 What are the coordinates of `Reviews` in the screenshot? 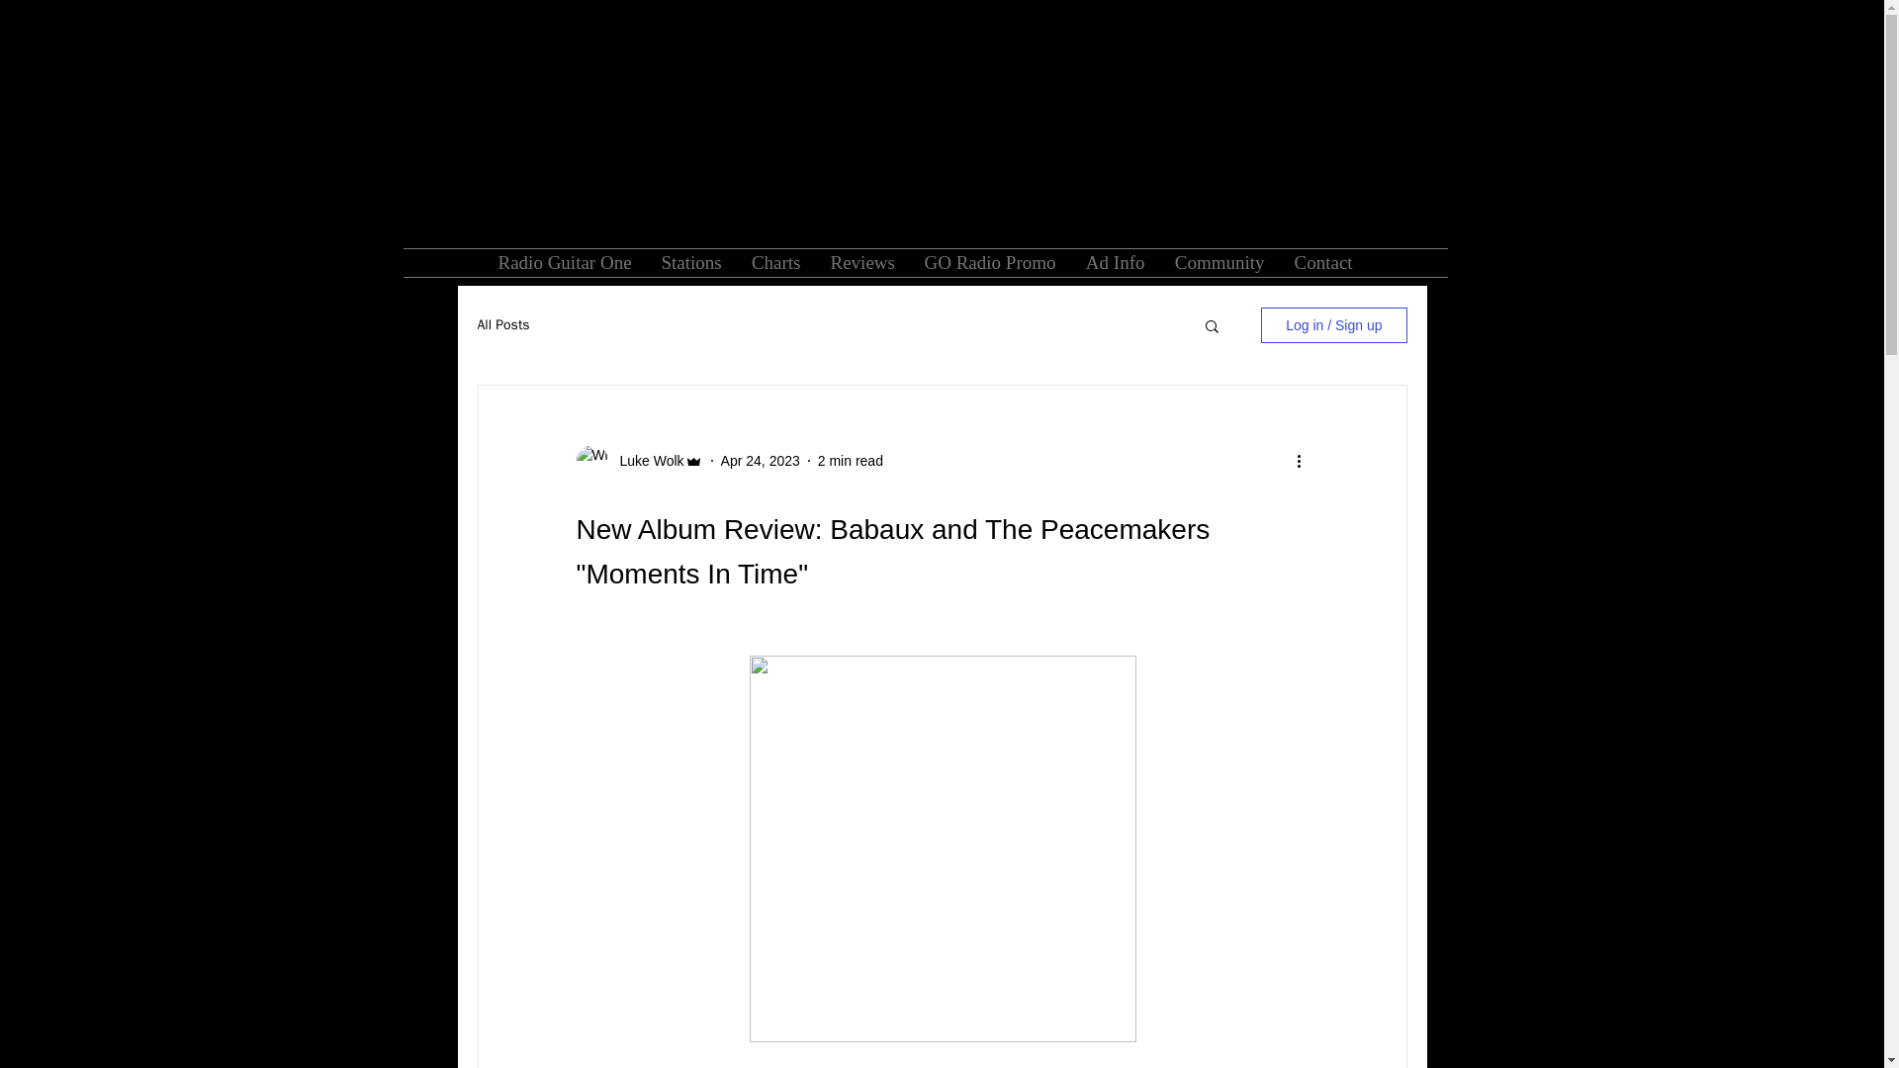 It's located at (861, 262).